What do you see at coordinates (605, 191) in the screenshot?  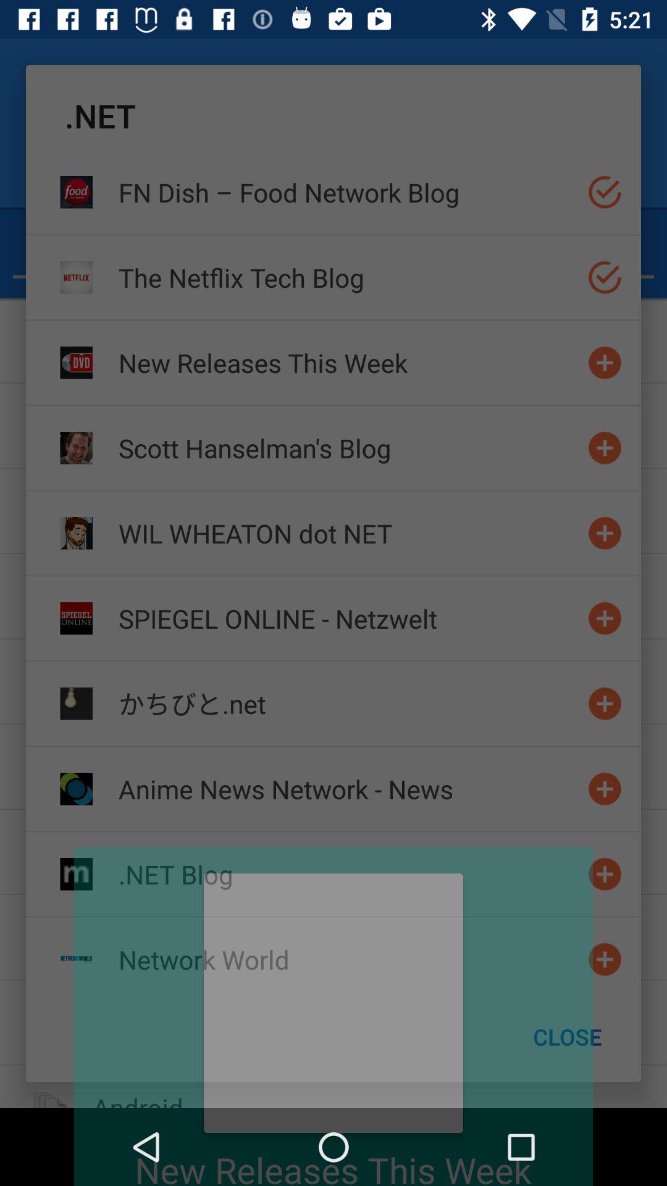 I see `select the option` at bounding box center [605, 191].